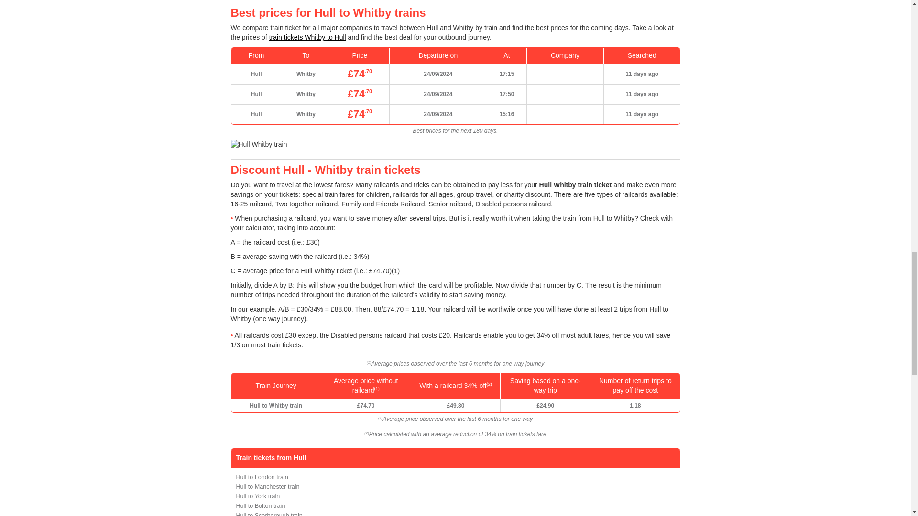  I want to click on Hull to London train, so click(262, 477).